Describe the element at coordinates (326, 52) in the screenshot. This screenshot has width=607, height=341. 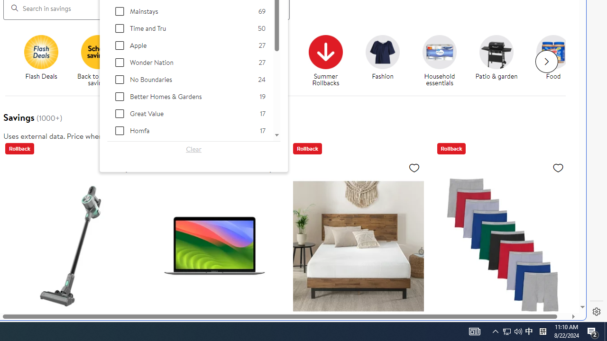
I see `Summer Rollbacks` at that location.